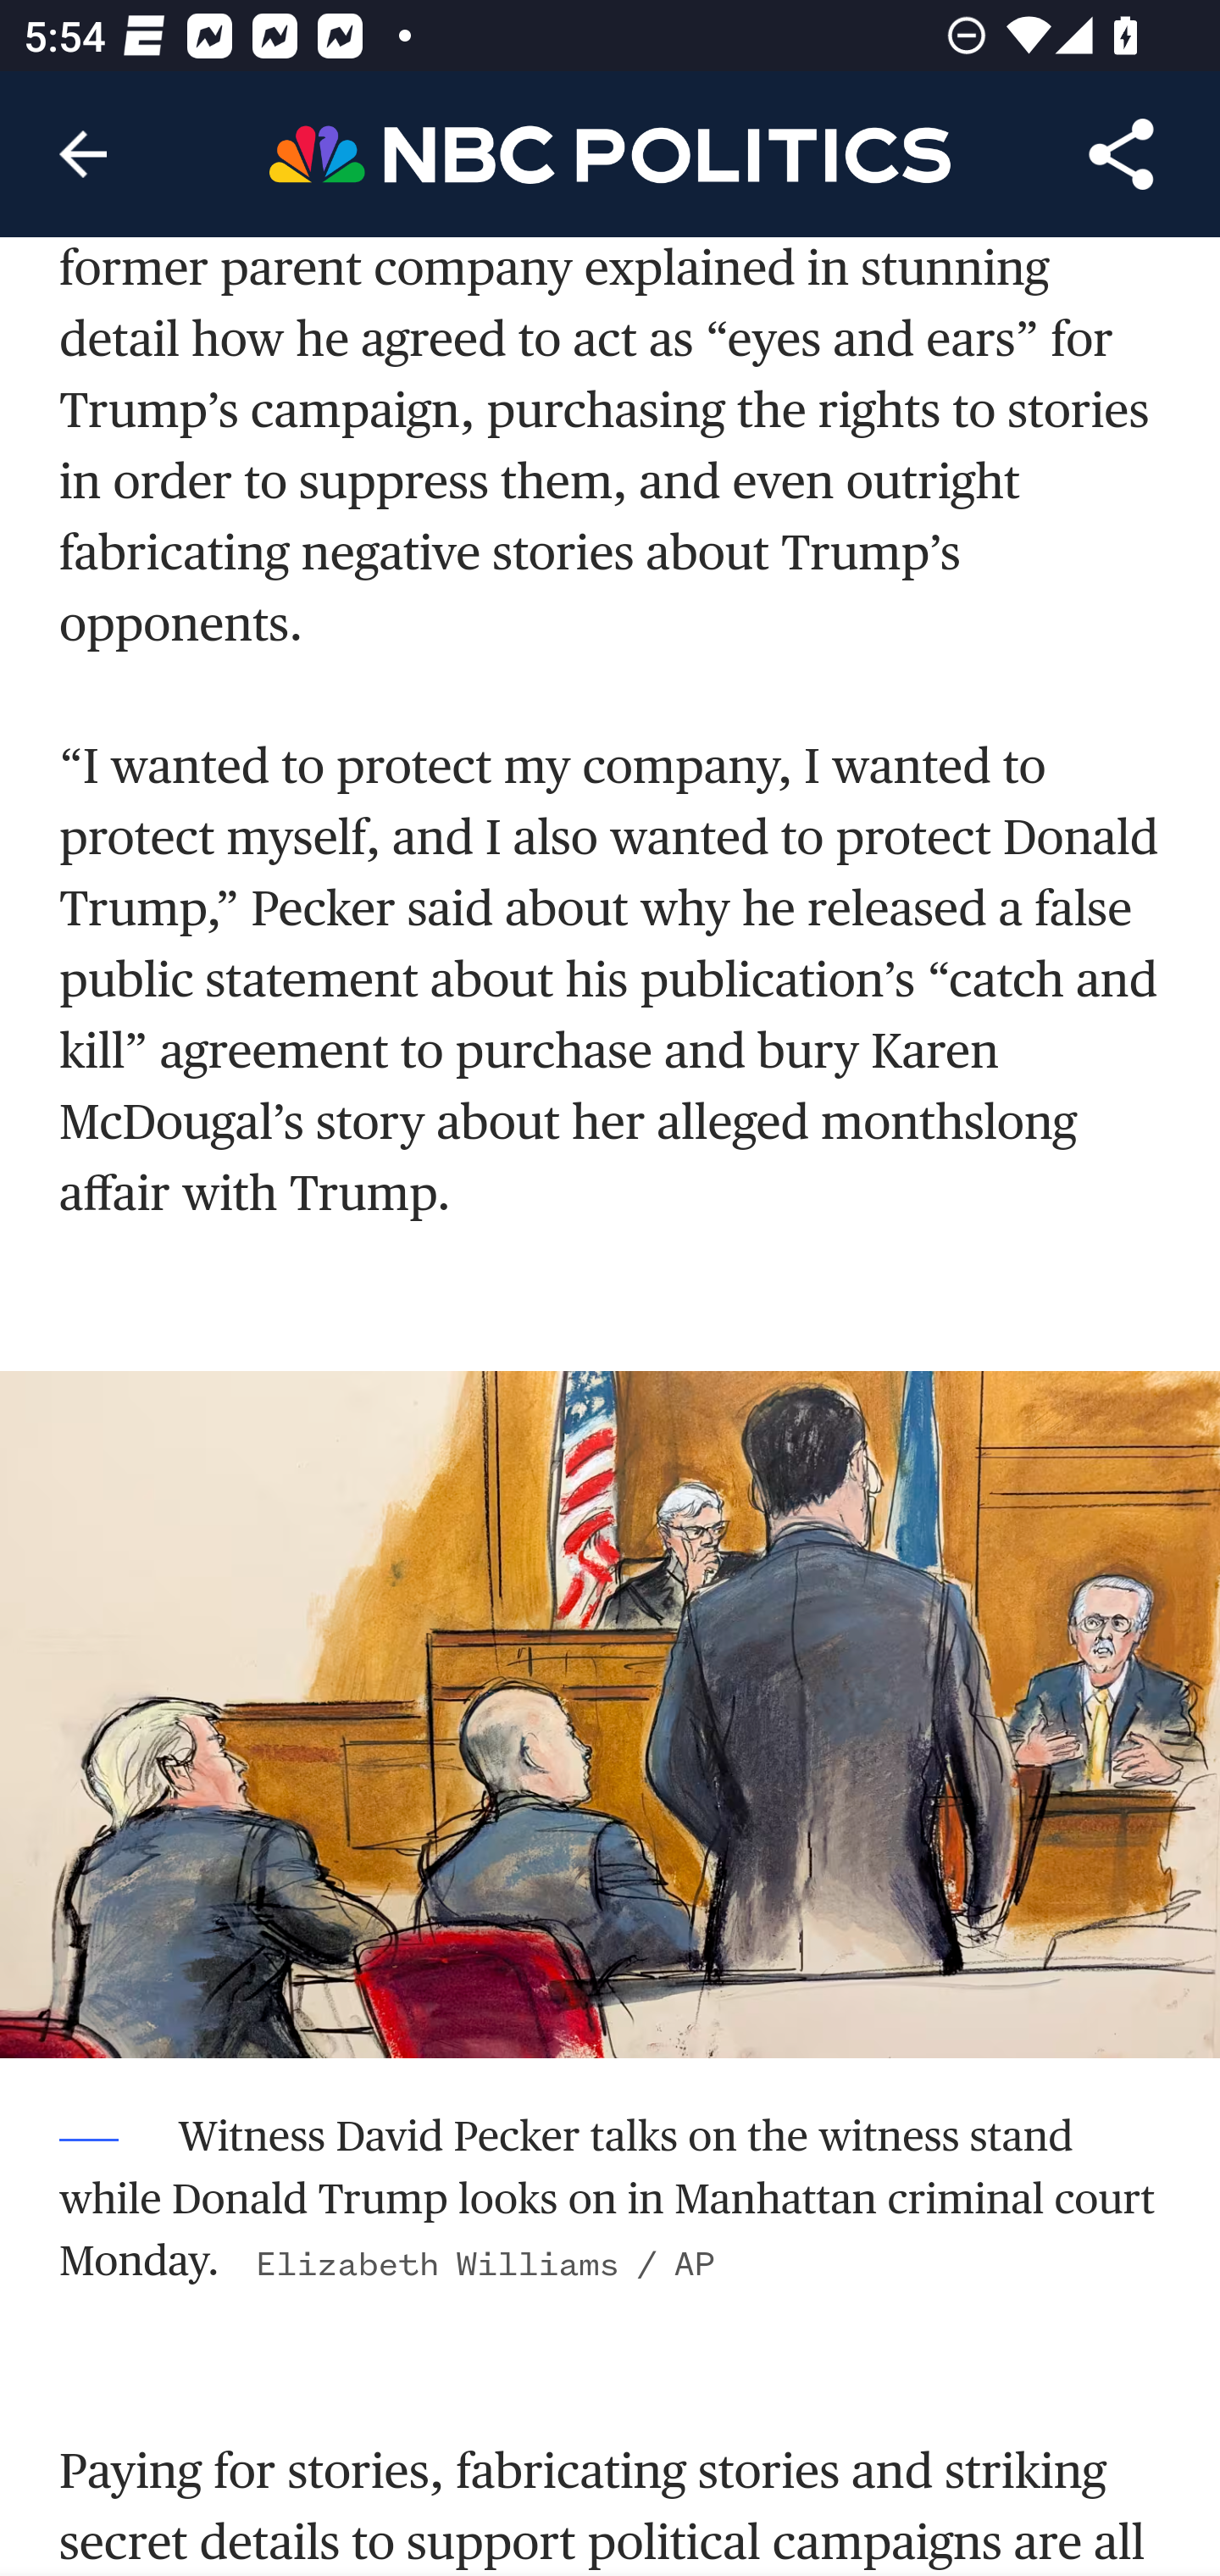  I want to click on Navigate up, so click(83, 154).